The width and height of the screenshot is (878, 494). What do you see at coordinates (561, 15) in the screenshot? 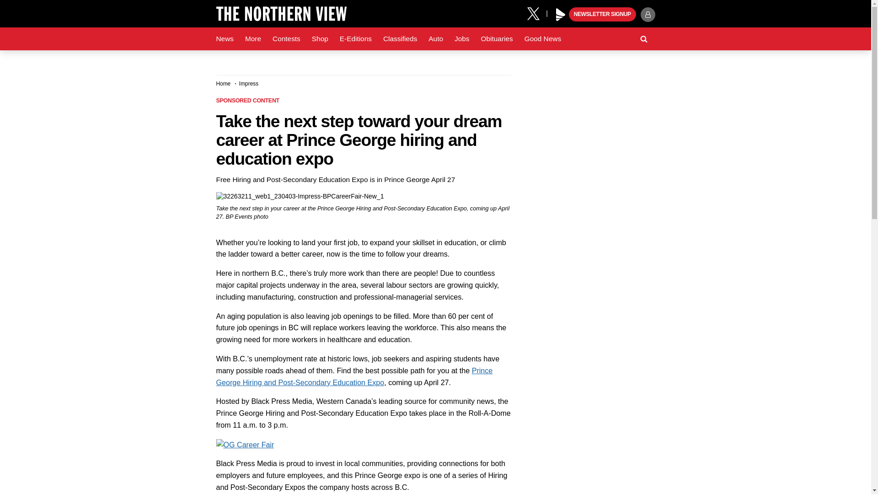
I see `Play` at bounding box center [561, 15].